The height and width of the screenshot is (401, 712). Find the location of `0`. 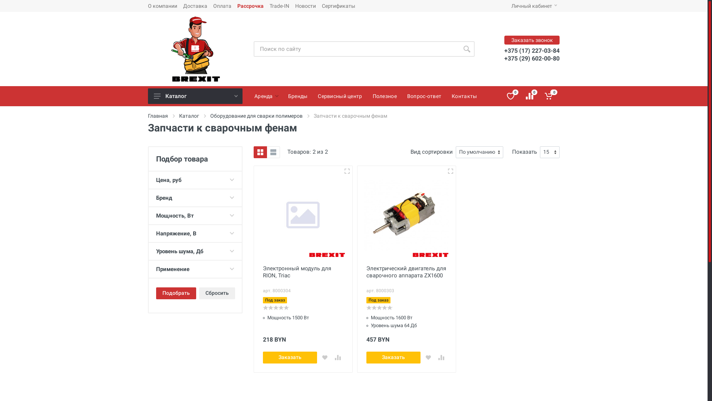

0 is located at coordinates (379, 308).